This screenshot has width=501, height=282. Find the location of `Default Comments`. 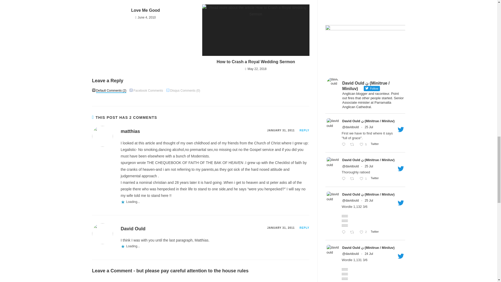

Default Comments is located at coordinates (93, 90).